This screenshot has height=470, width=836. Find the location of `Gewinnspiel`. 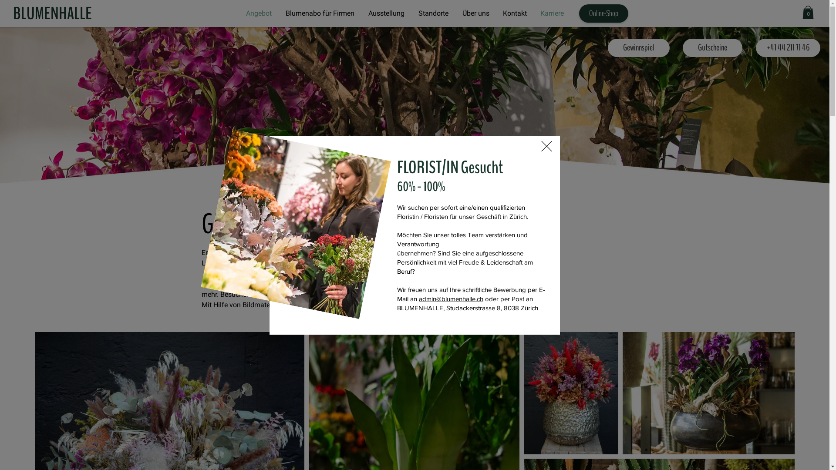

Gewinnspiel is located at coordinates (639, 48).